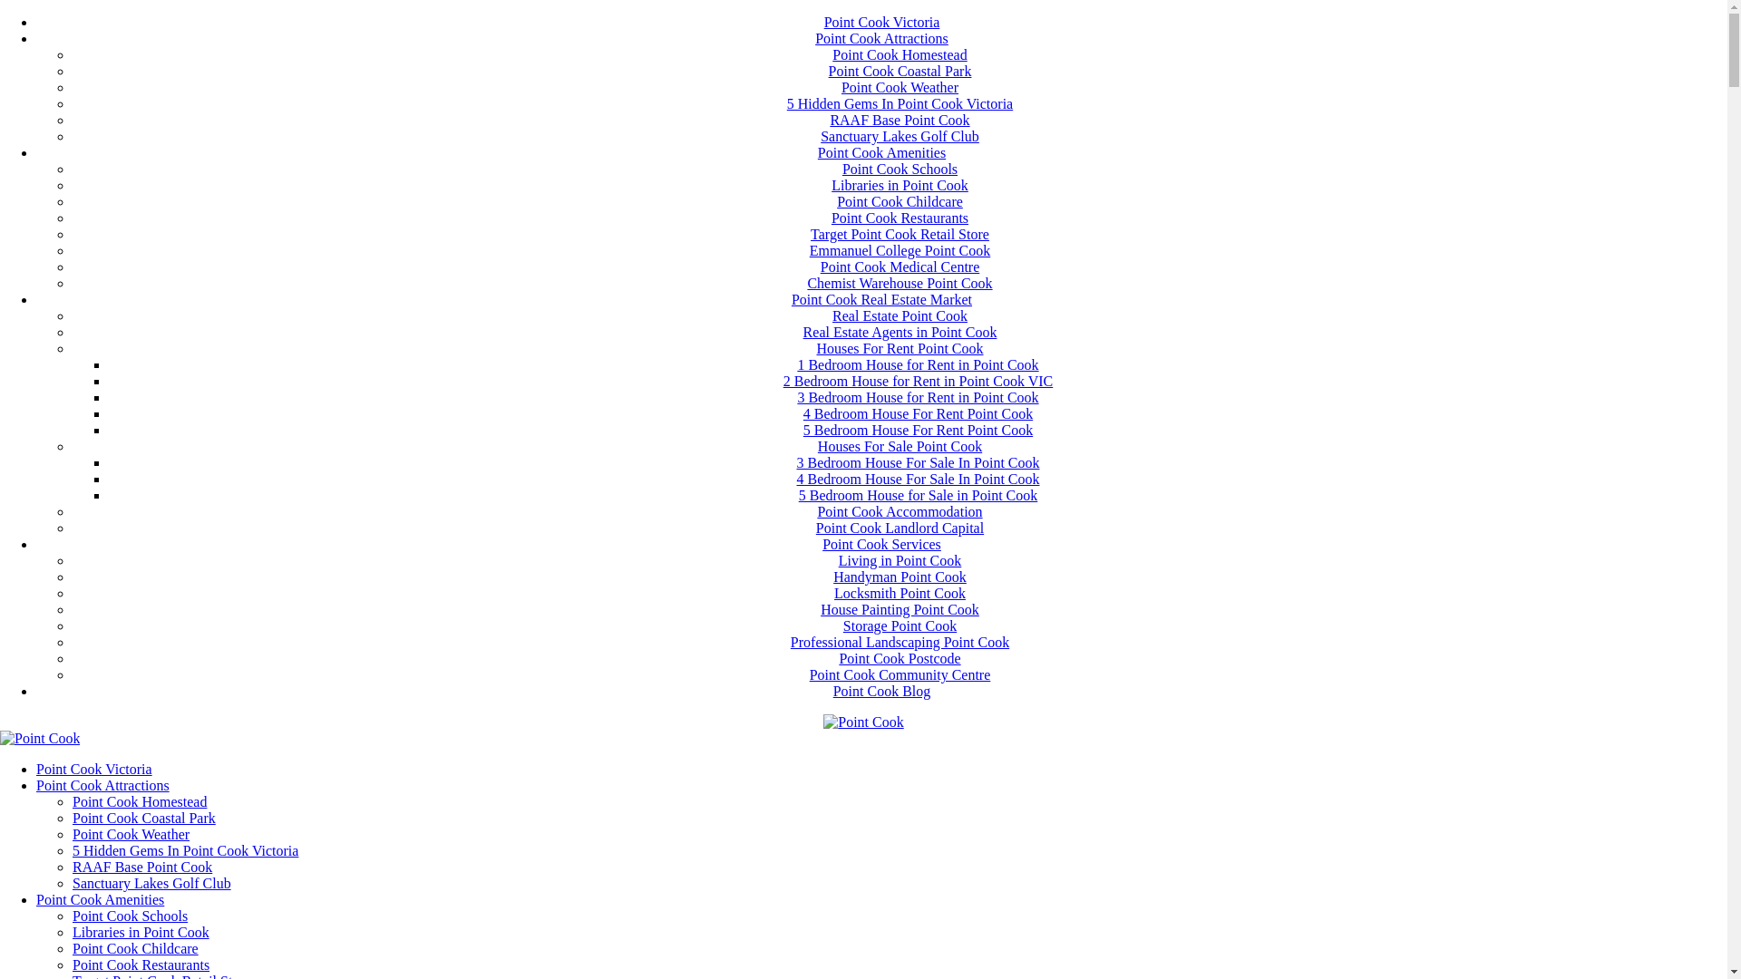  What do you see at coordinates (900, 560) in the screenshot?
I see `Living in Point Cook` at bounding box center [900, 560].